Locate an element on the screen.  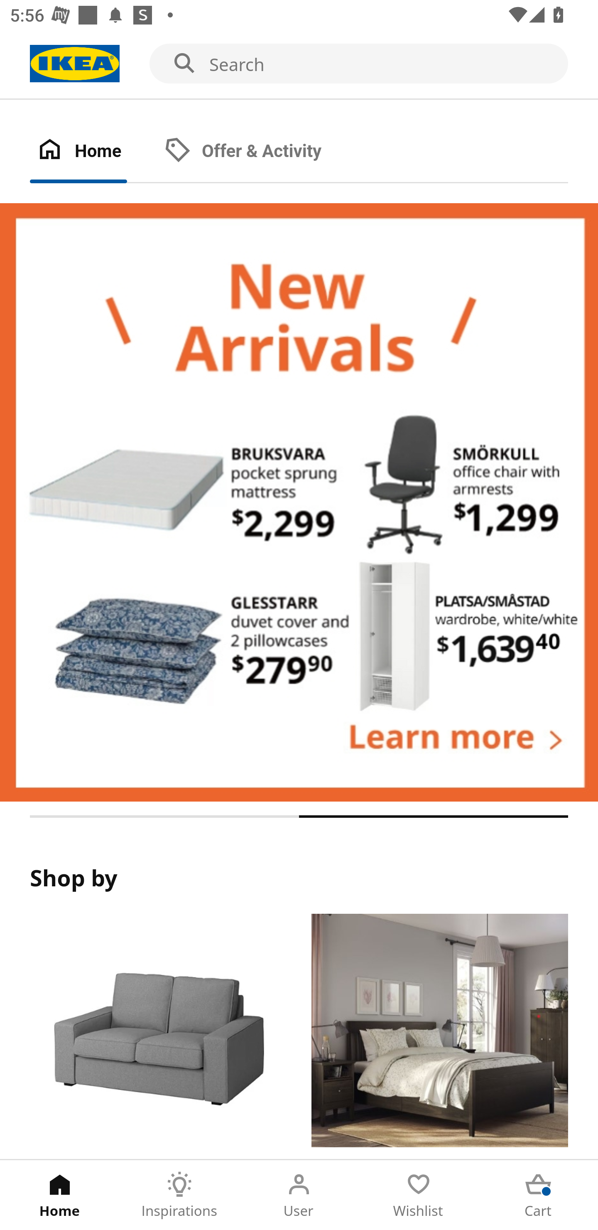
Wishlist
Tab 4 of 5 is located at coordinates (419, 1195).